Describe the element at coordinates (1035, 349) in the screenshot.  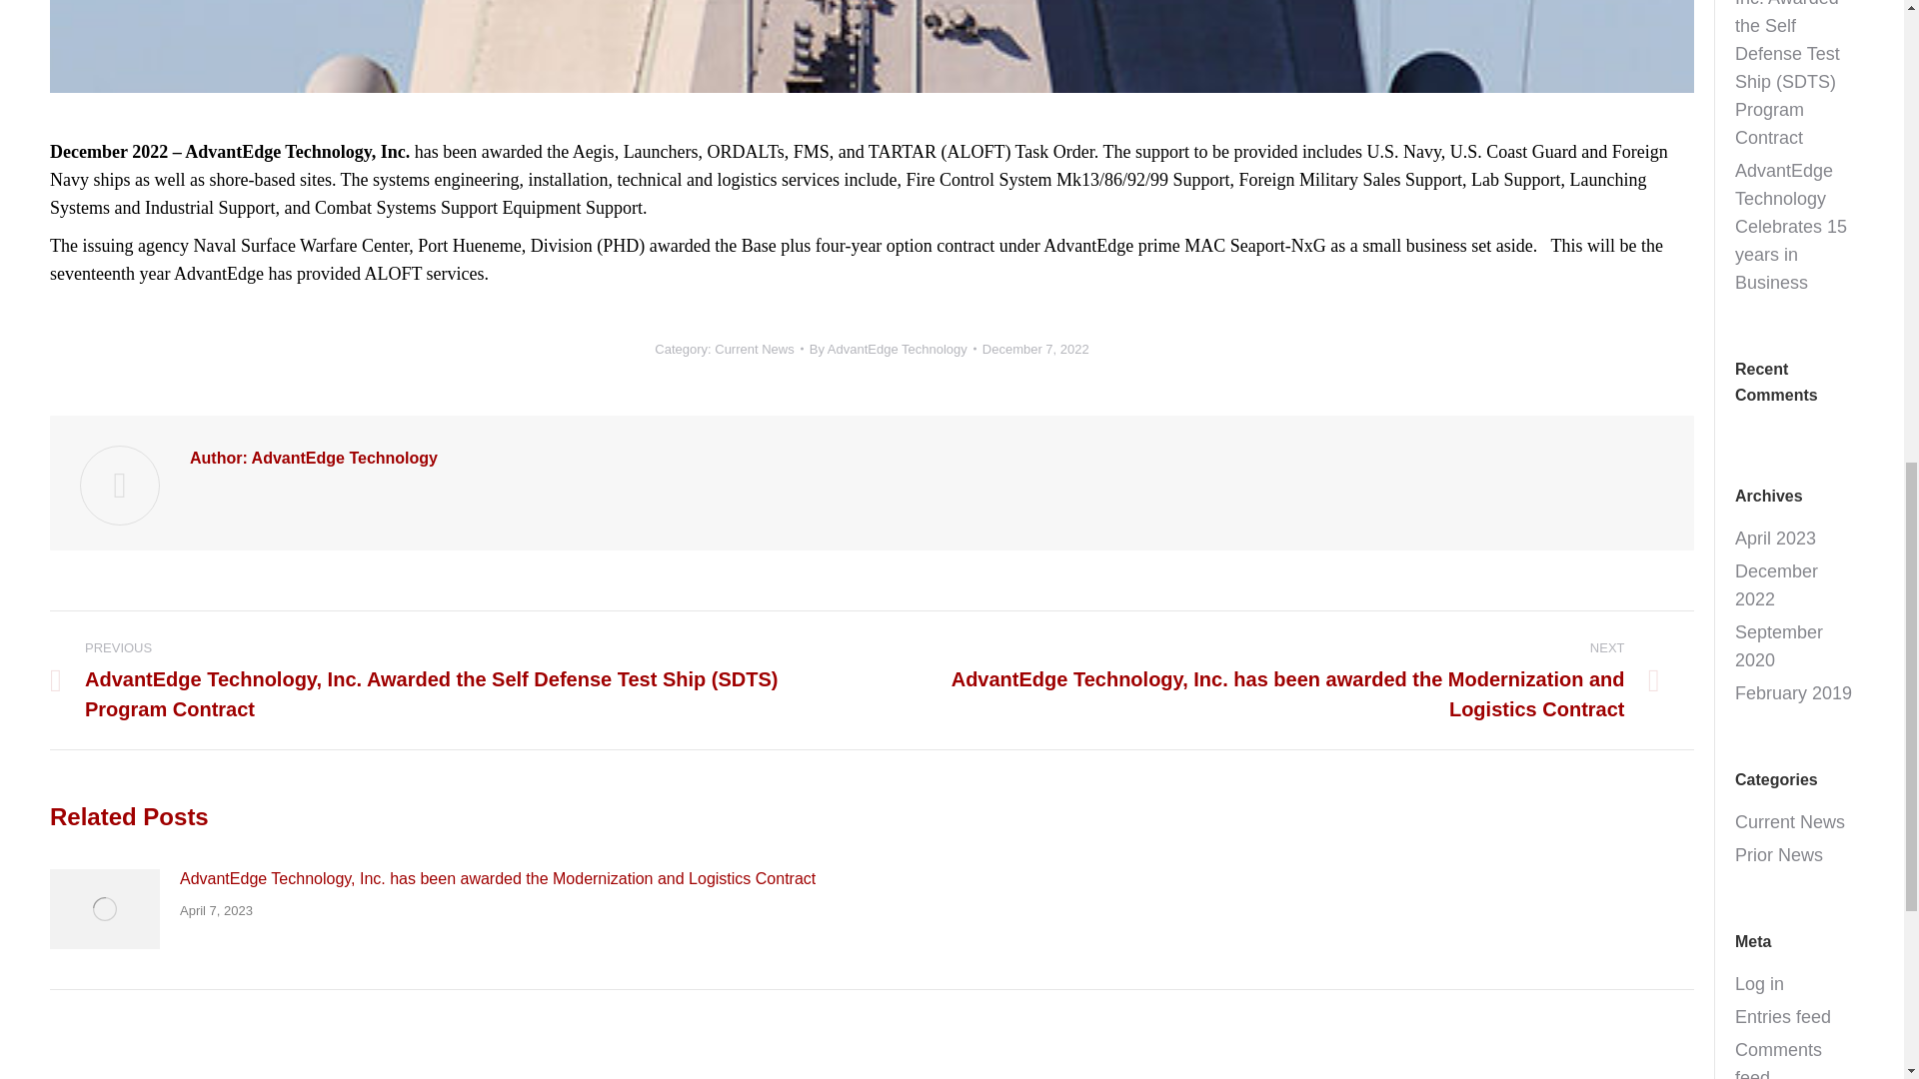
I see `7:12 pm` at that location.